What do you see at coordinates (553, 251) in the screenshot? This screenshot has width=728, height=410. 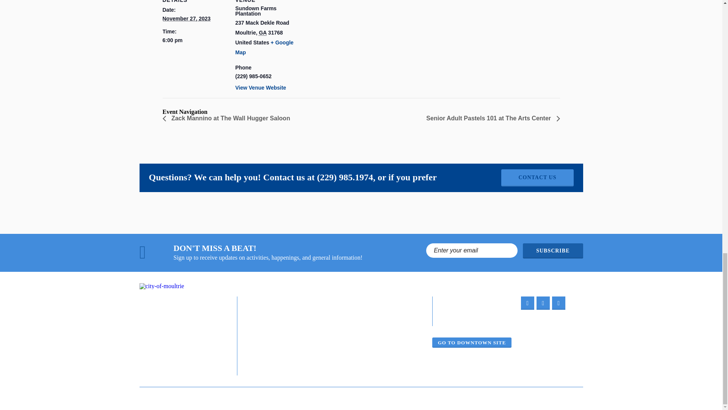 I see `Subscribe` at bounding box center [553, 251].